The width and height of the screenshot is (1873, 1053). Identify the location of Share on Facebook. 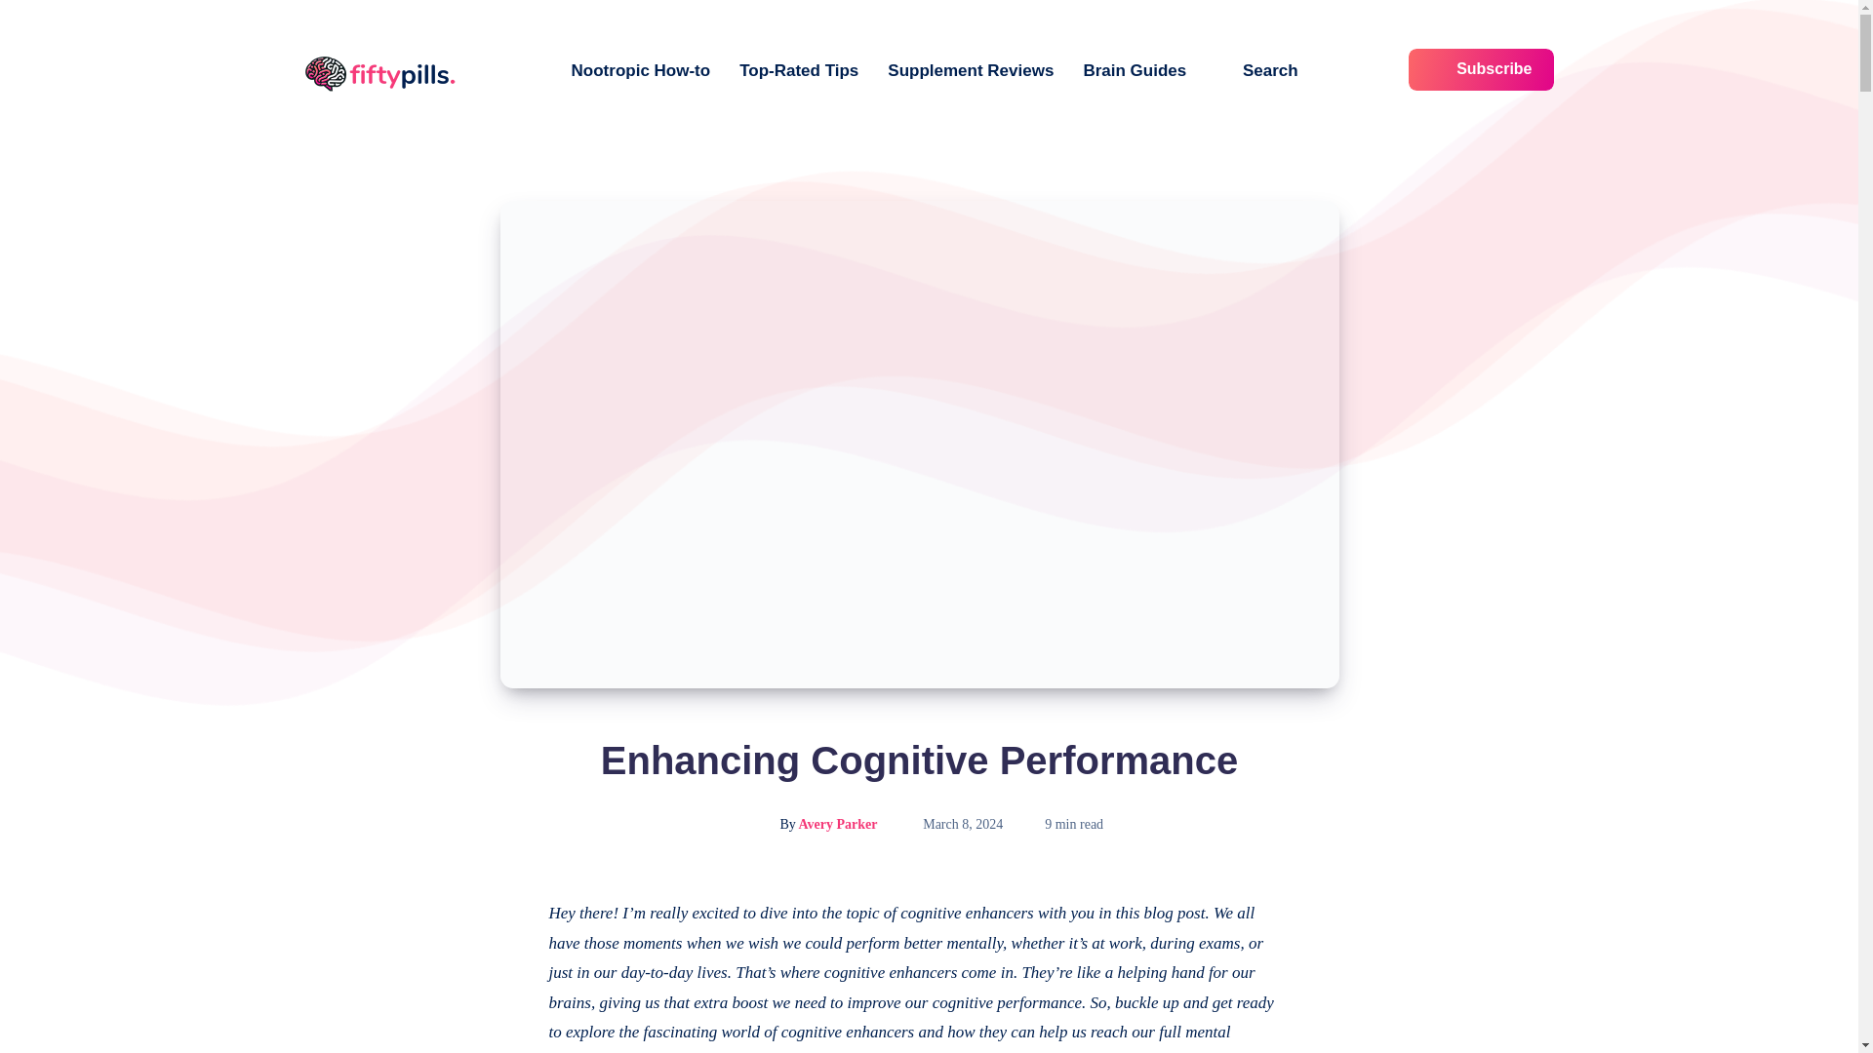
(499, 913).